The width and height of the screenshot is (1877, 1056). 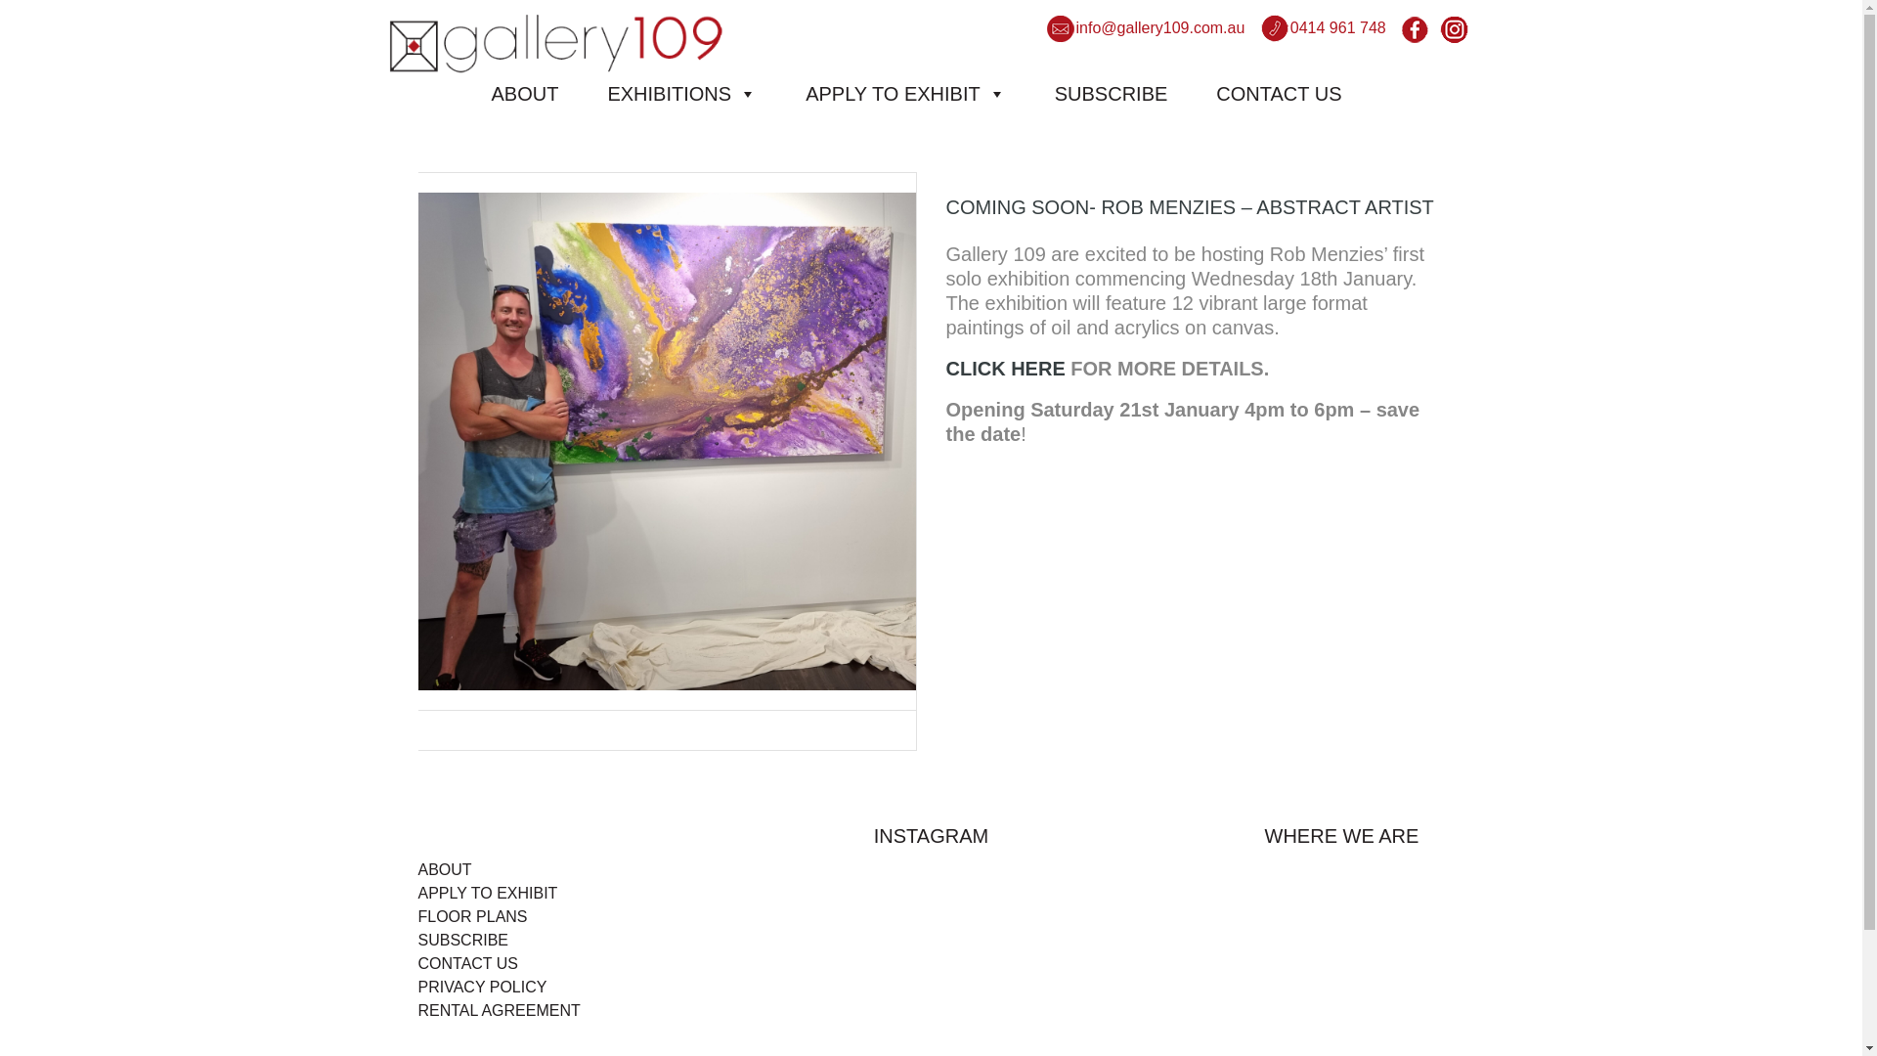 I want to click on APPLY TO EXHIBIT, so click(x=921, y=93).